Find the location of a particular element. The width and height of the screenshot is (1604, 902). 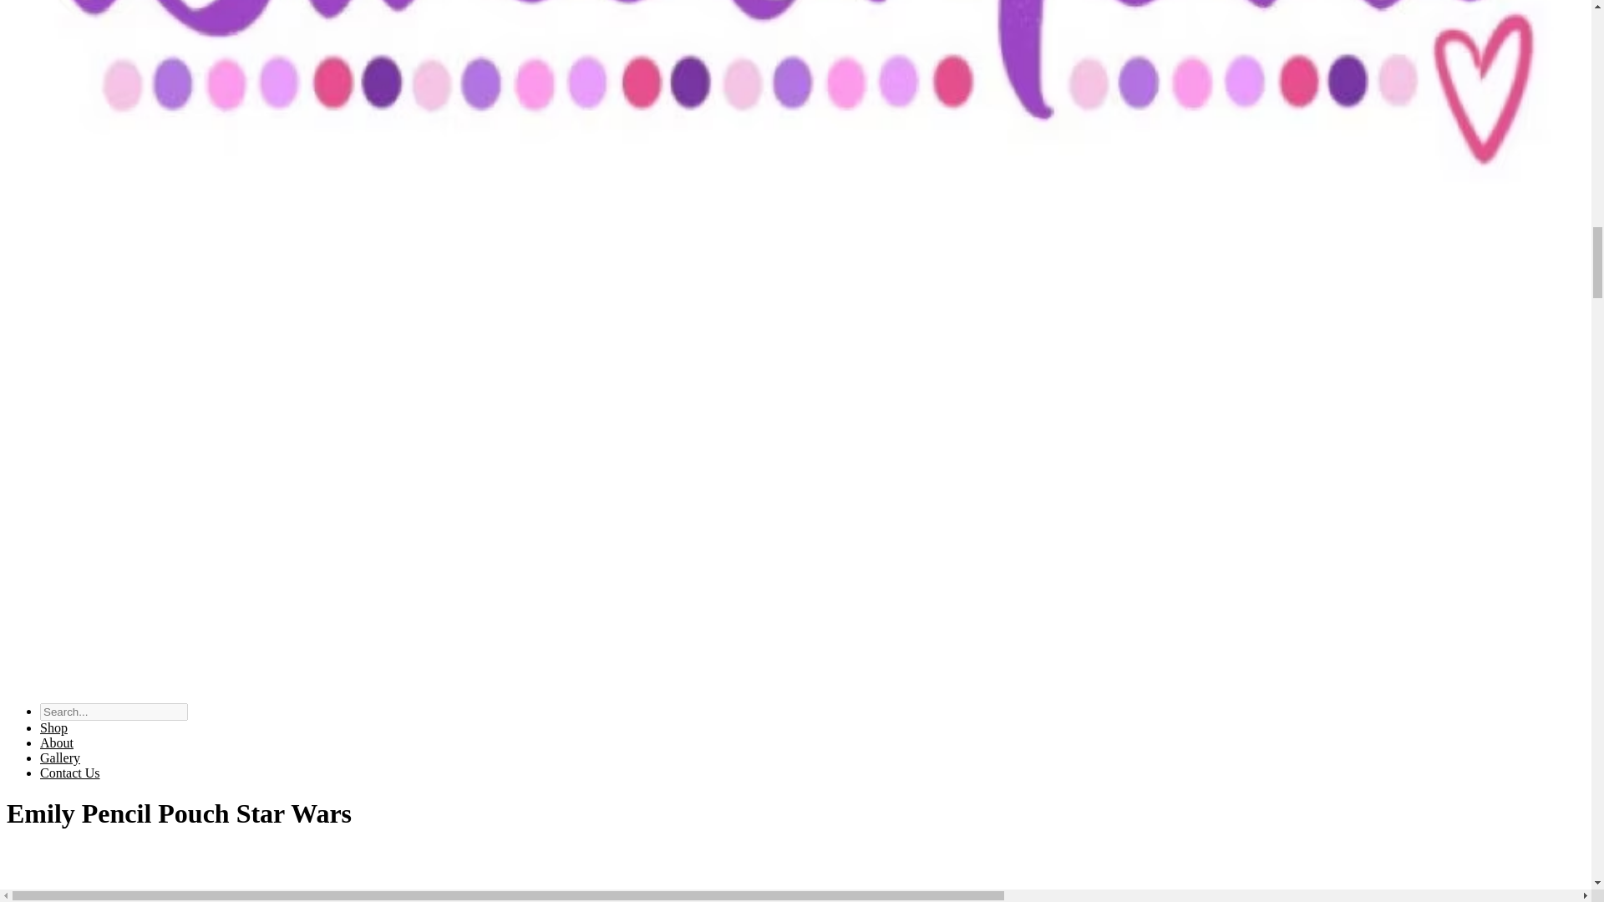

Gallery is located at coordinates (60, 757).